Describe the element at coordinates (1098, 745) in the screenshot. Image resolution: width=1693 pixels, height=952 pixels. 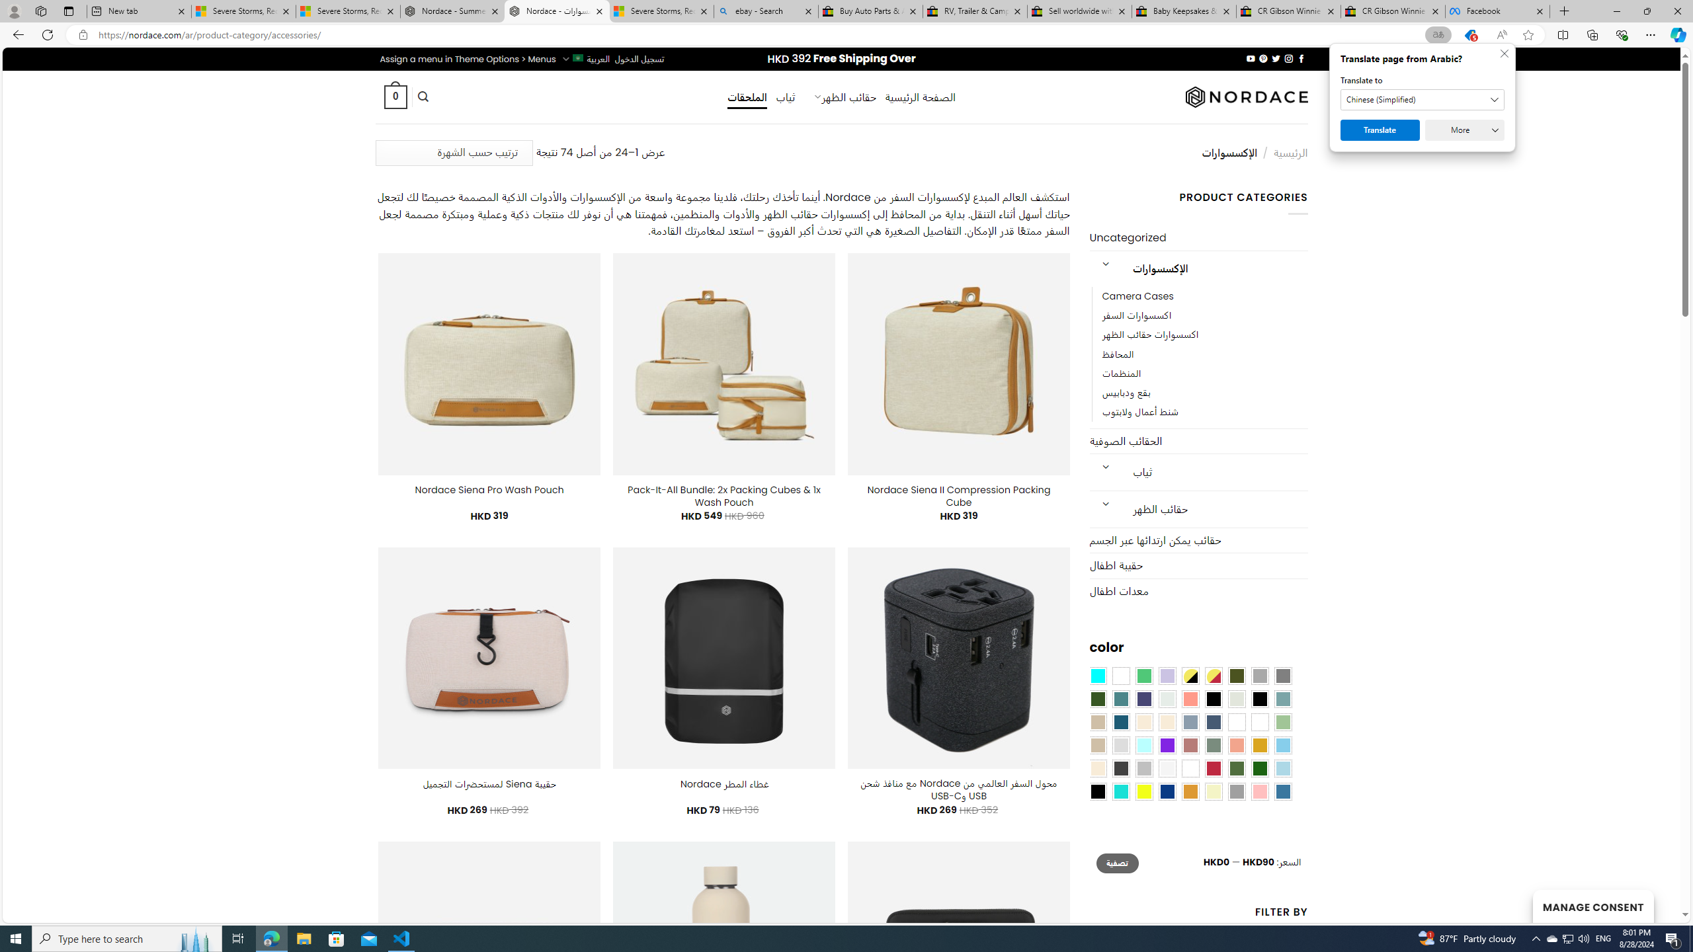
I see `Light Taupe` at that location.